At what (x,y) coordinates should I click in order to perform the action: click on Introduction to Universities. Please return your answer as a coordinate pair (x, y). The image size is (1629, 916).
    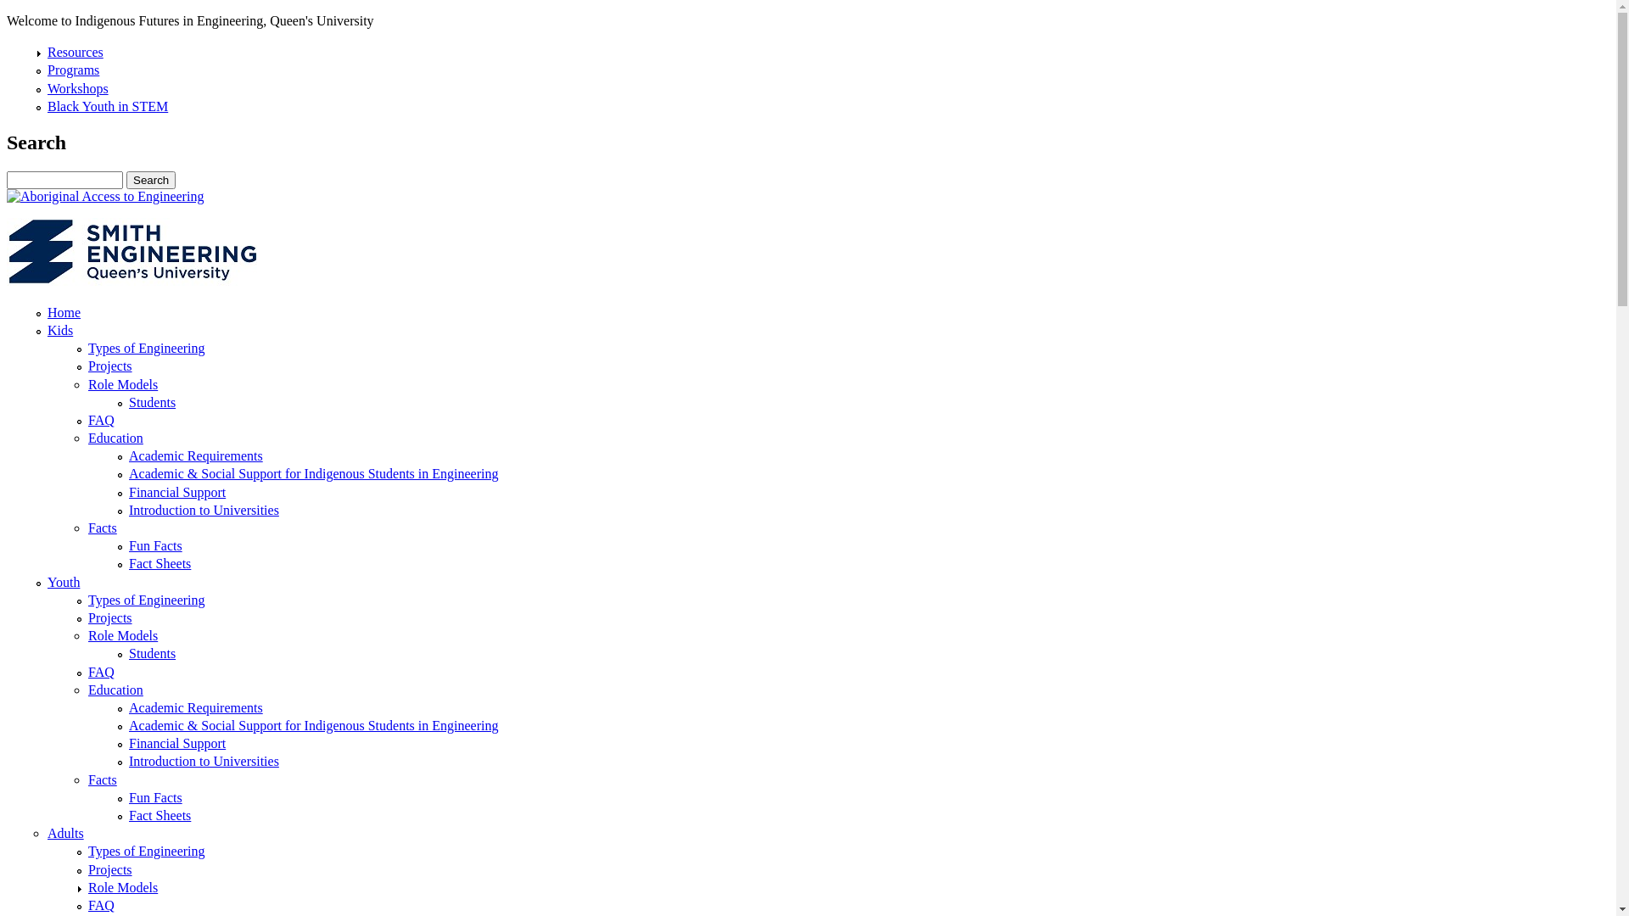
    Looking at the image, I should click on (204, 511).